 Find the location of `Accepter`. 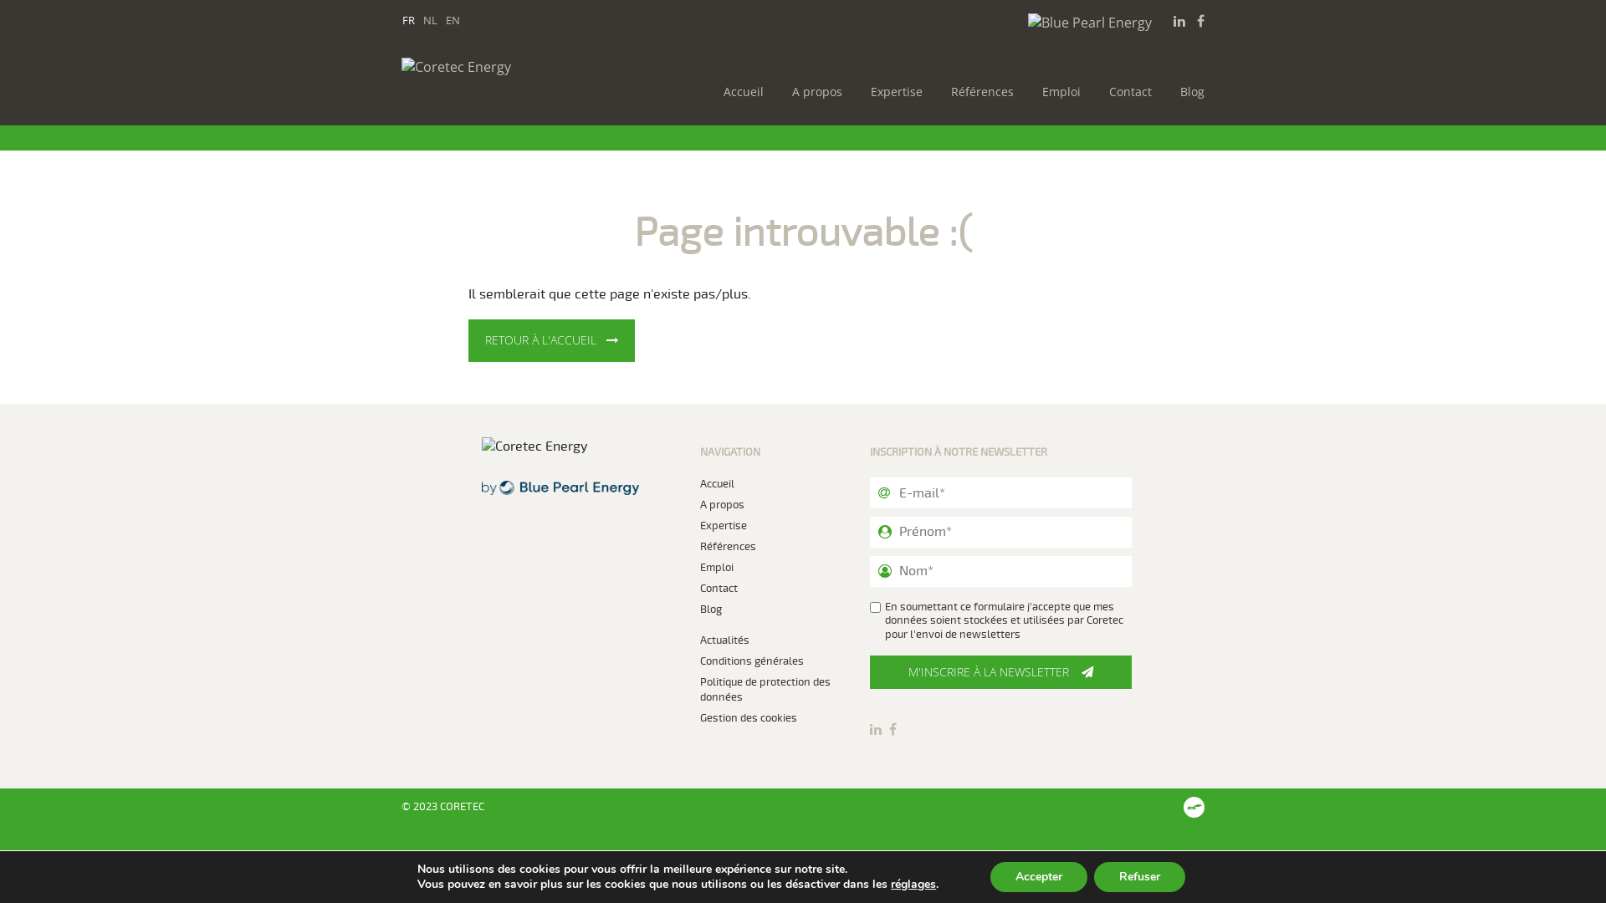

Accepter is located at coordinates (1039, 877).